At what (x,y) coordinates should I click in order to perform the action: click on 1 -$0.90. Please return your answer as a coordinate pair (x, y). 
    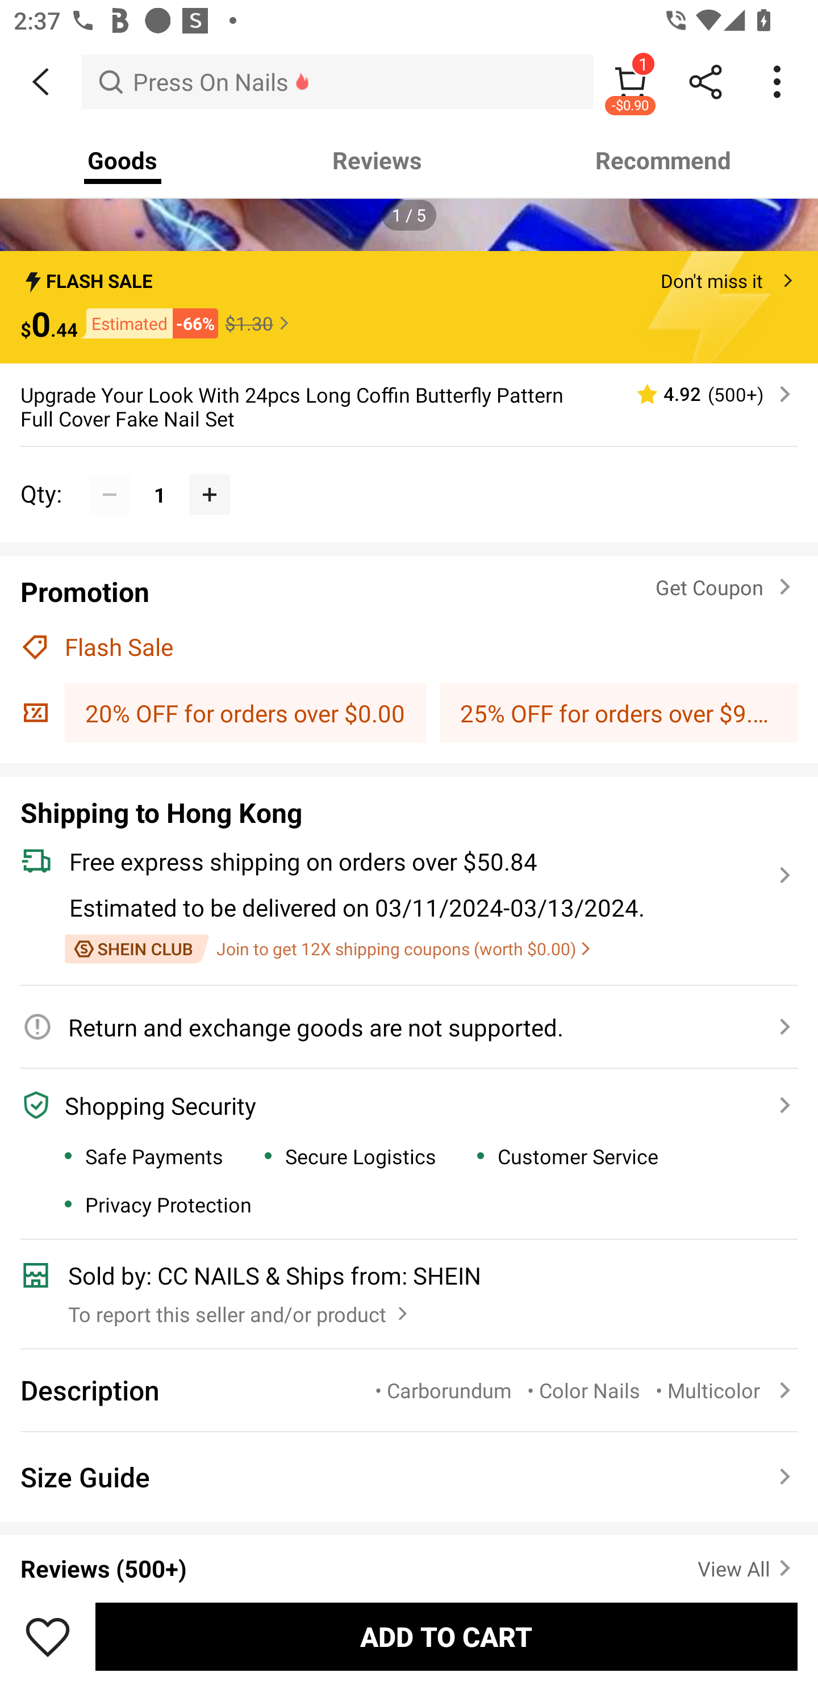
    Looking at the image, I should click on (631, 81).